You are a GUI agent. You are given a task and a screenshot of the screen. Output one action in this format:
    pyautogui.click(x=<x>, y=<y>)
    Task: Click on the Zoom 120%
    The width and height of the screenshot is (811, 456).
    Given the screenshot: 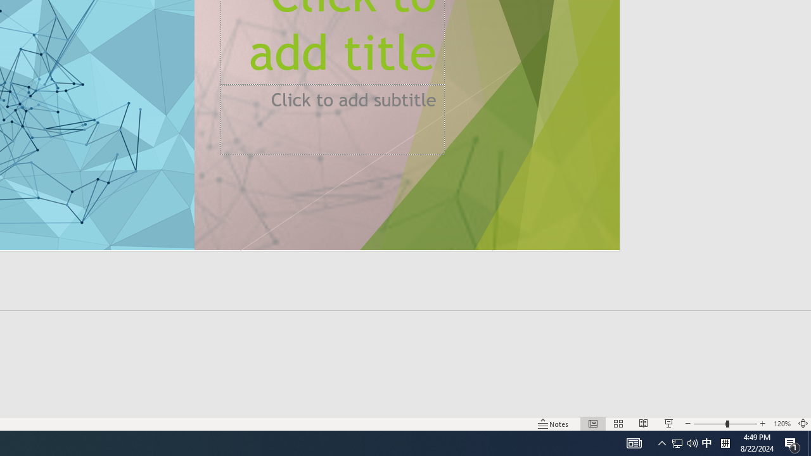 What is the action you would take?
    pyautogui.click(x=782, y=423)
    